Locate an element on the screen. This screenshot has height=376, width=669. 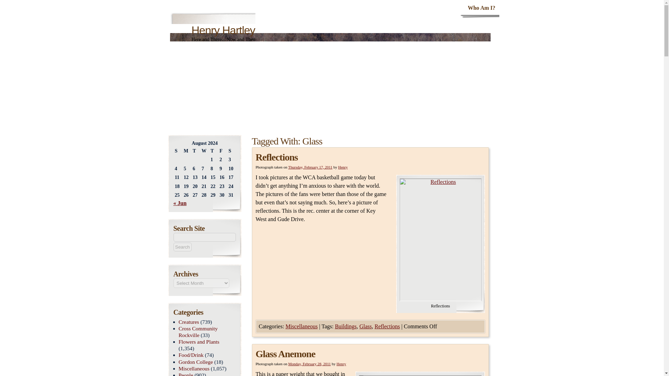
Buildings is located at coordinates (346, 326).